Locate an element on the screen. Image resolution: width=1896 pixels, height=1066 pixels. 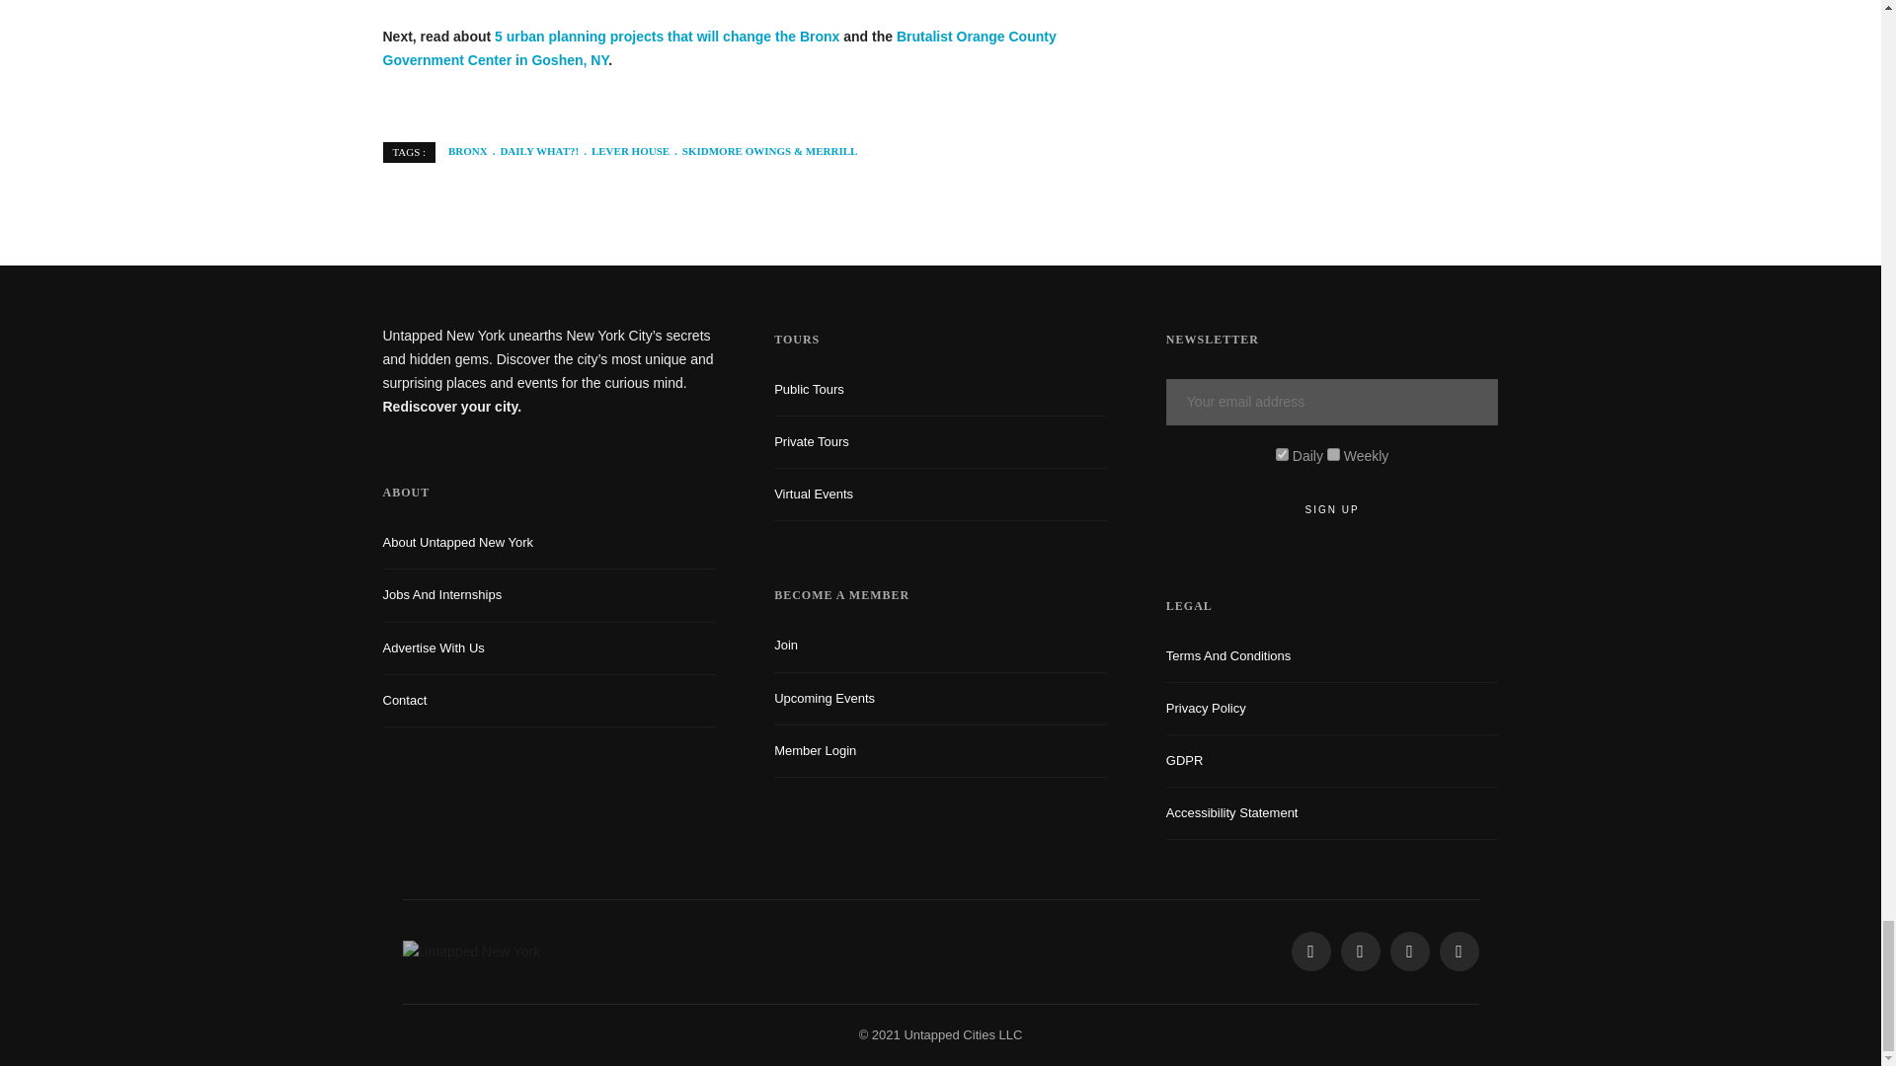
Sign up is located at coordinates (1332, 509).